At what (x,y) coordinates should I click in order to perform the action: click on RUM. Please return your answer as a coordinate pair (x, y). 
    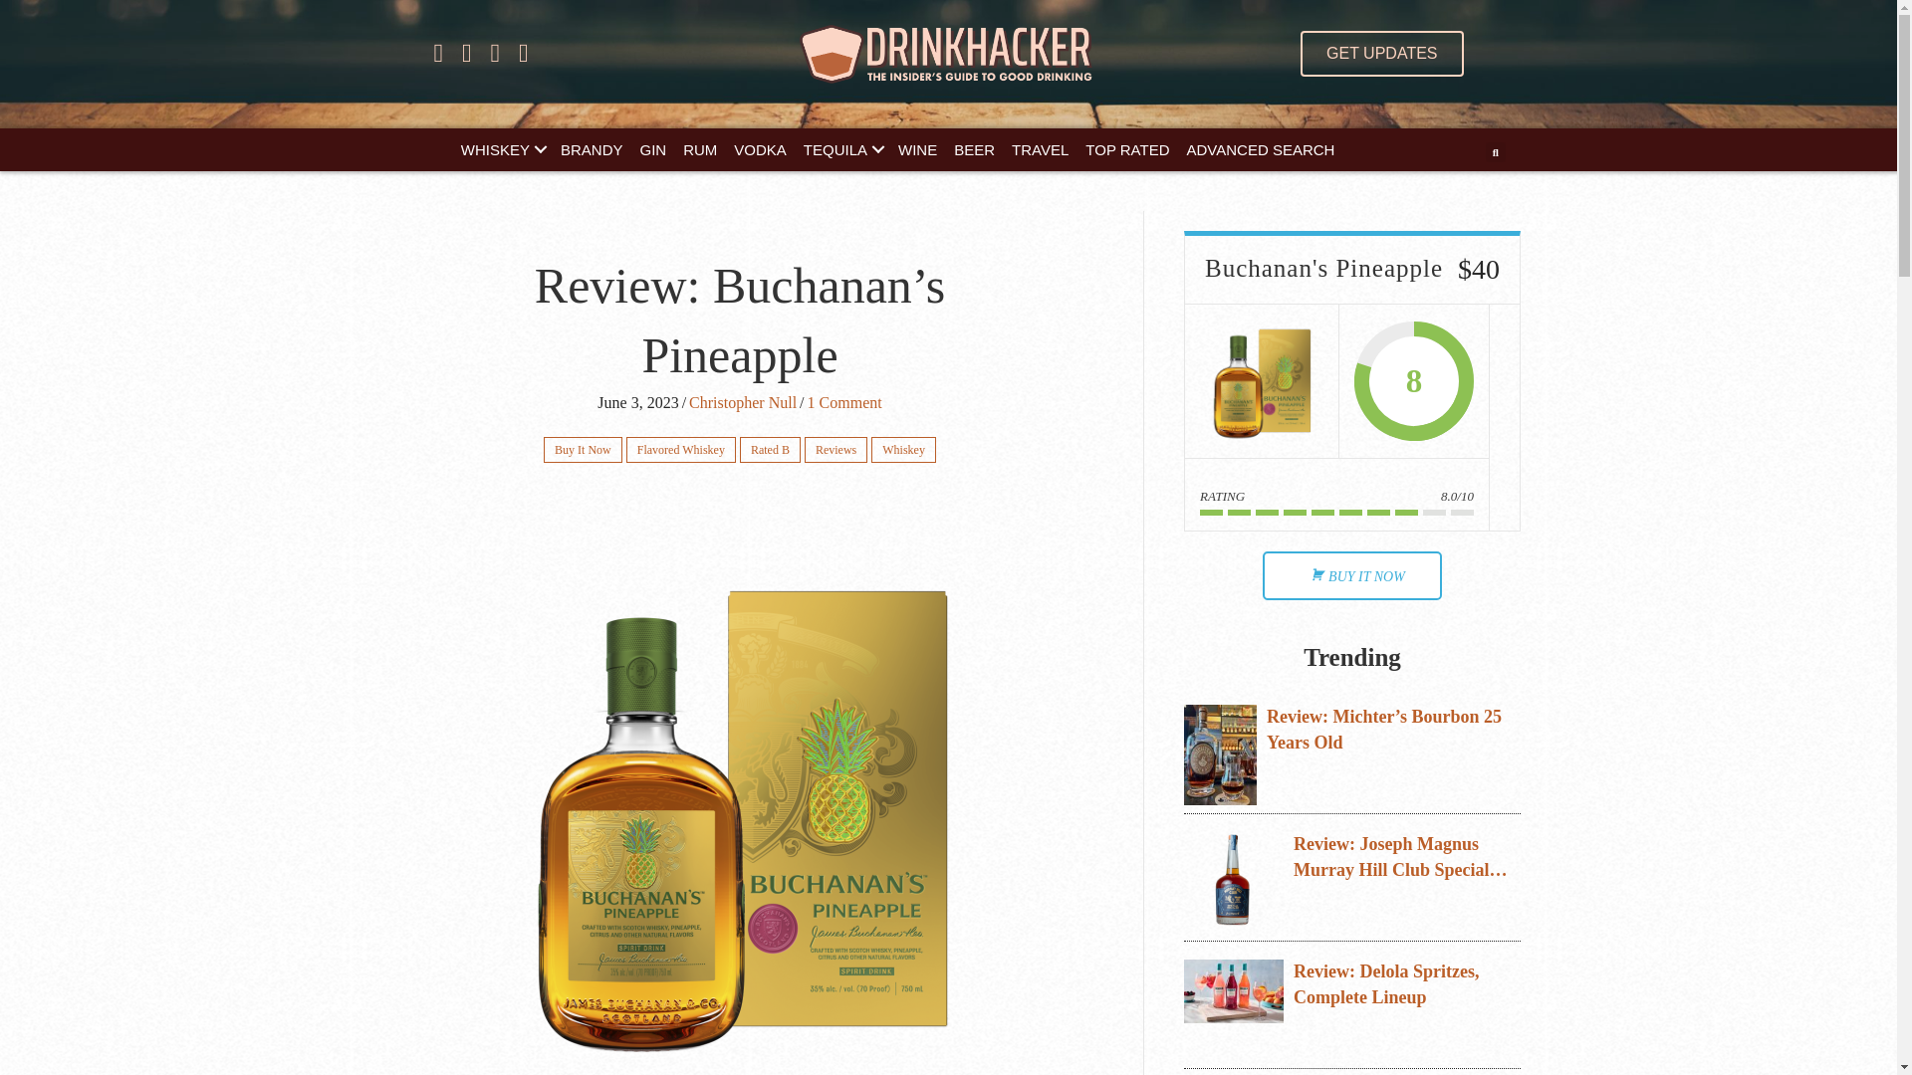
    Looking at the image, I should click on (699, 149).